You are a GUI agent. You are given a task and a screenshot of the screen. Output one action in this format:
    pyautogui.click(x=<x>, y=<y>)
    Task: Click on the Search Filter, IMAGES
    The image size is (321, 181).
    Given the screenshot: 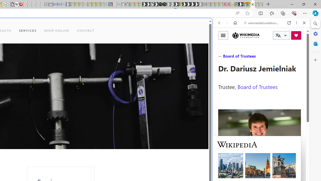 What is the action you would take?
    pyautogui.click(x=236, y=57)
    